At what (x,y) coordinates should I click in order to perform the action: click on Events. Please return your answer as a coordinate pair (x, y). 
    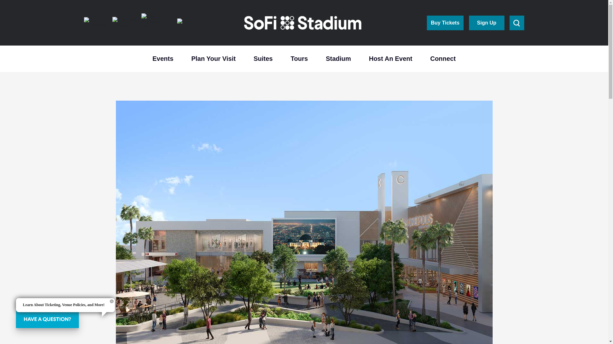
    Looking at the image, I should click on (163, 58).